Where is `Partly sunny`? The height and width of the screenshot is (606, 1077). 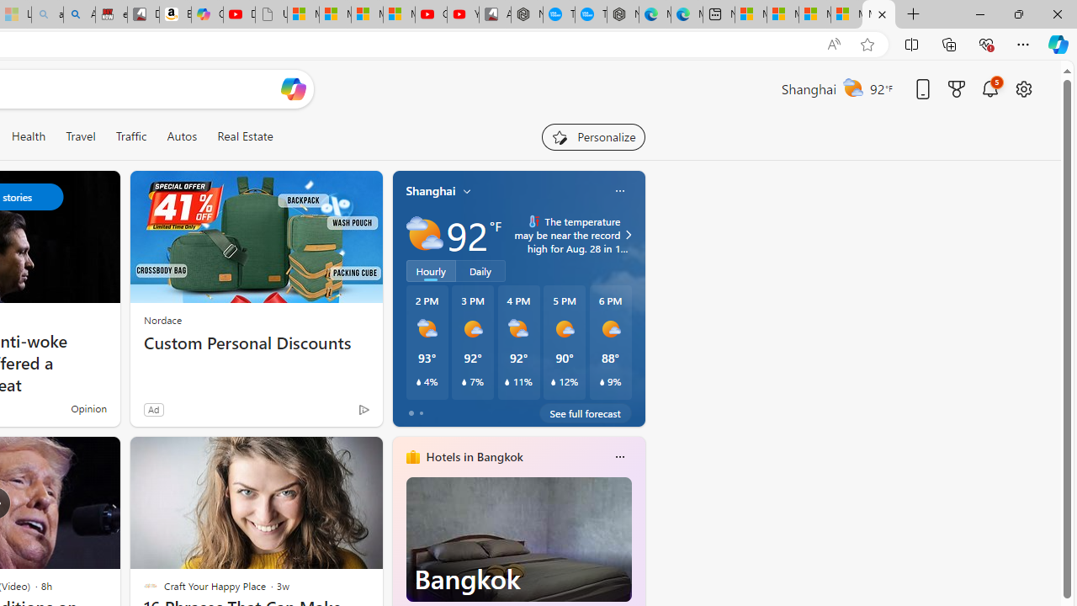 Partly sunny is located at coordinates (424, 234).